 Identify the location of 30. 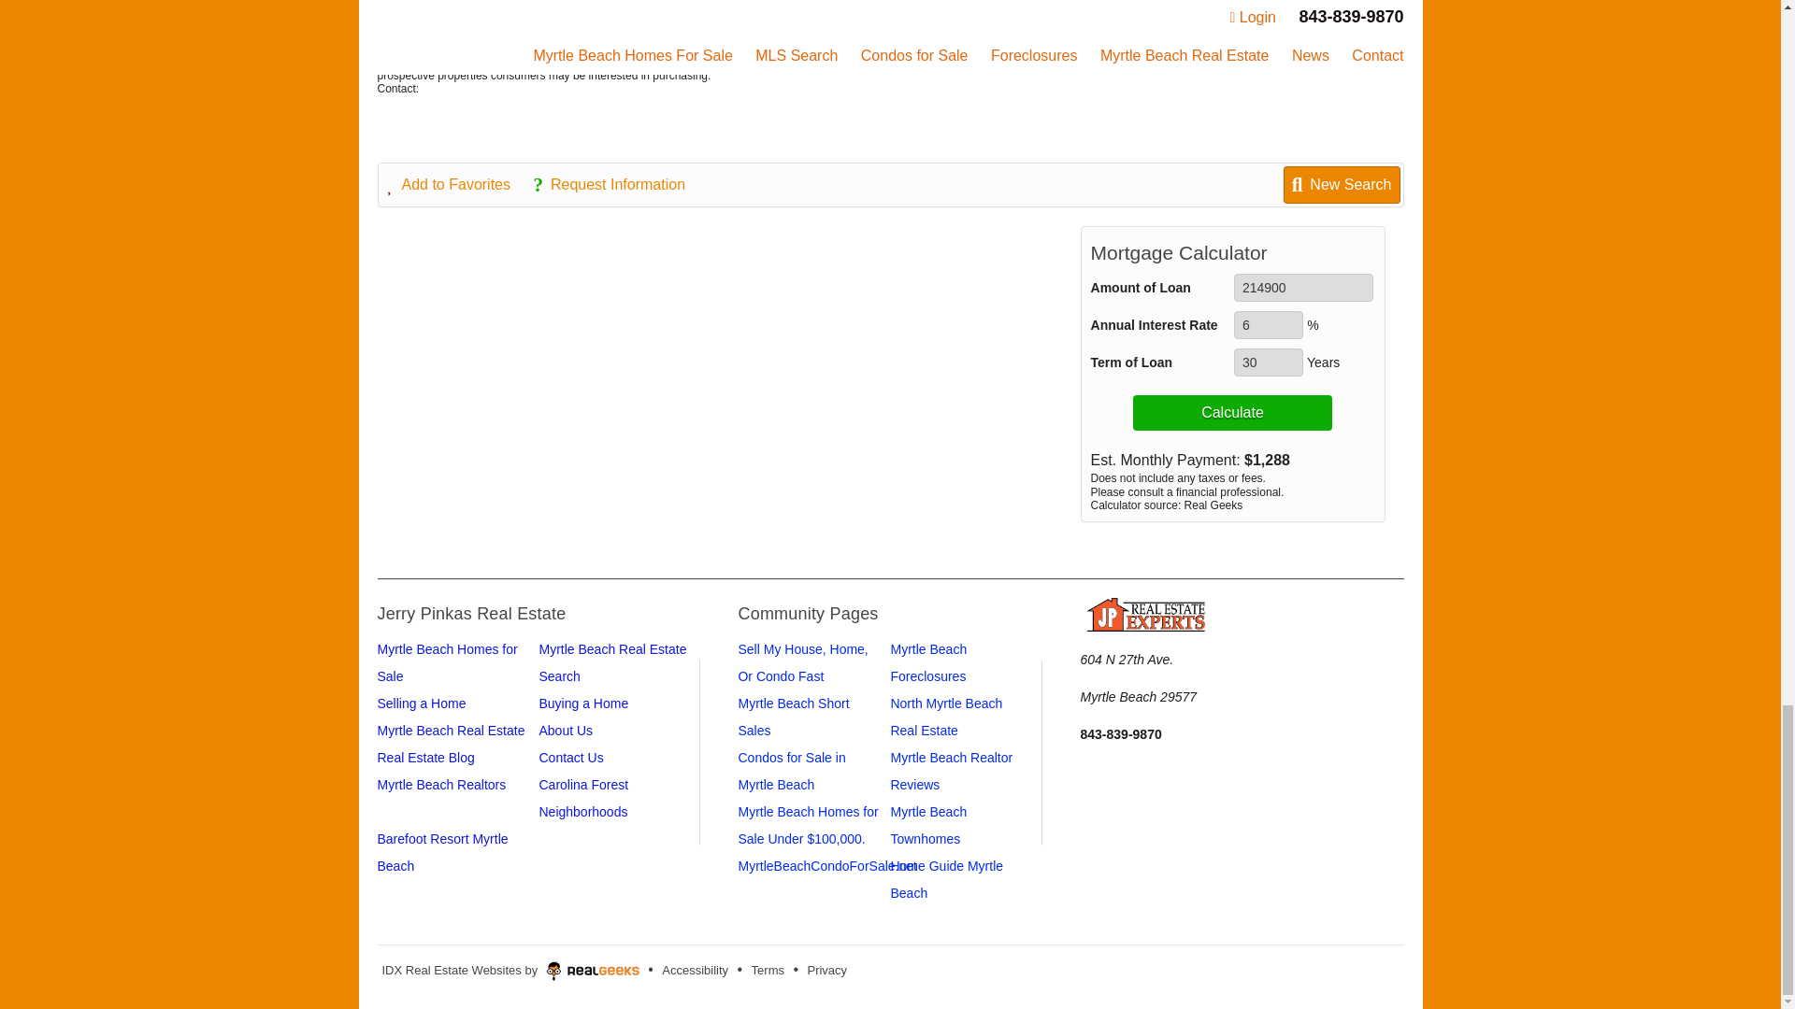
(1268, 362).